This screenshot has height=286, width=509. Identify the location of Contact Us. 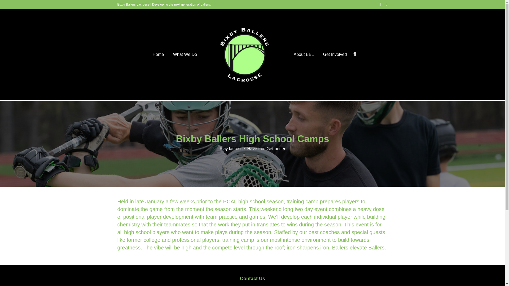
(252, 279).